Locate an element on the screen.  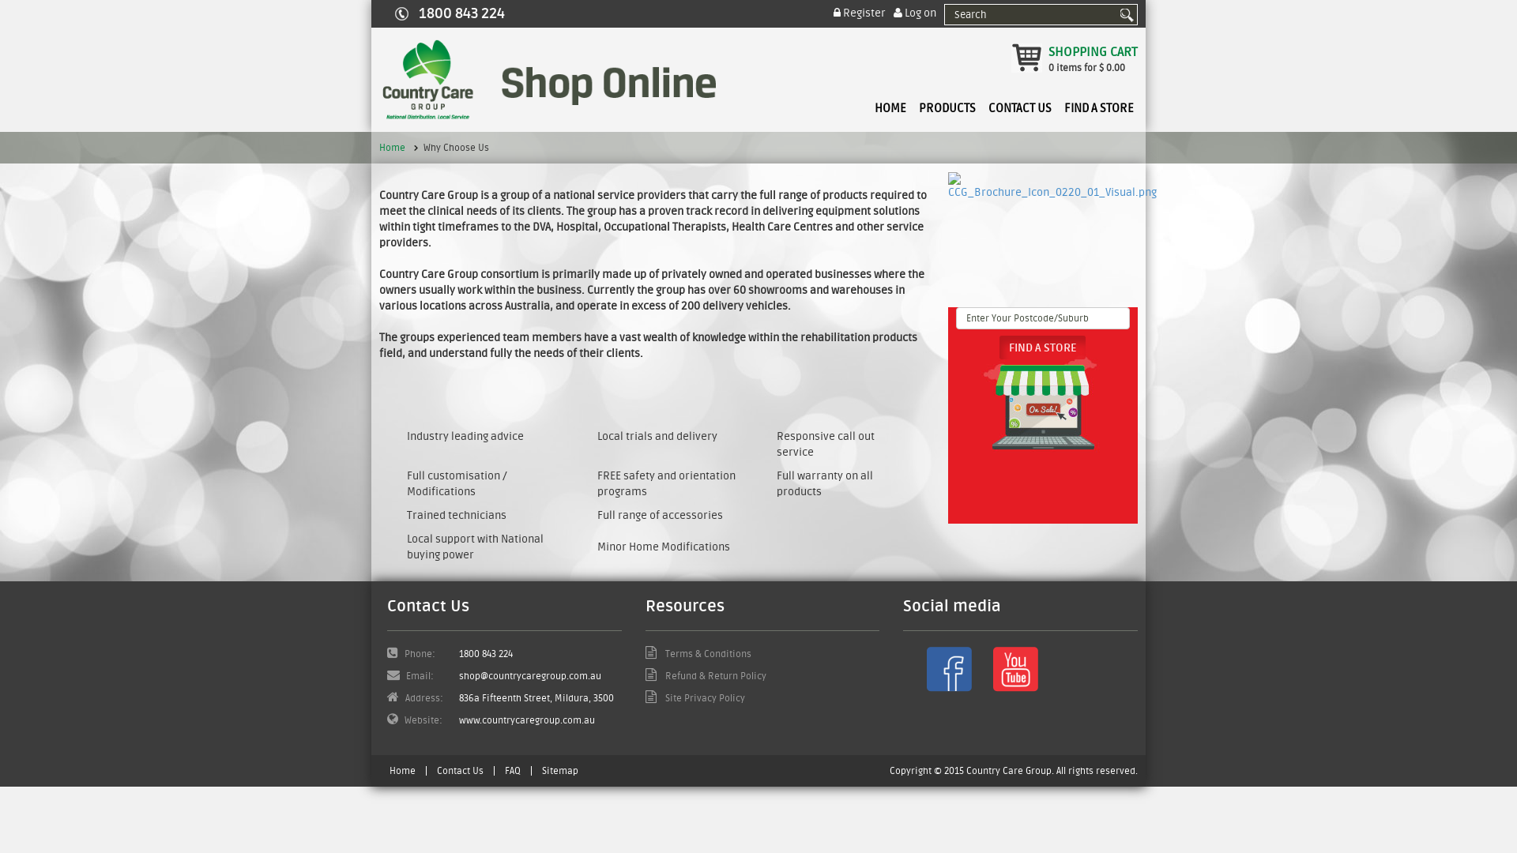
Register is located at coordinates (860, 14).